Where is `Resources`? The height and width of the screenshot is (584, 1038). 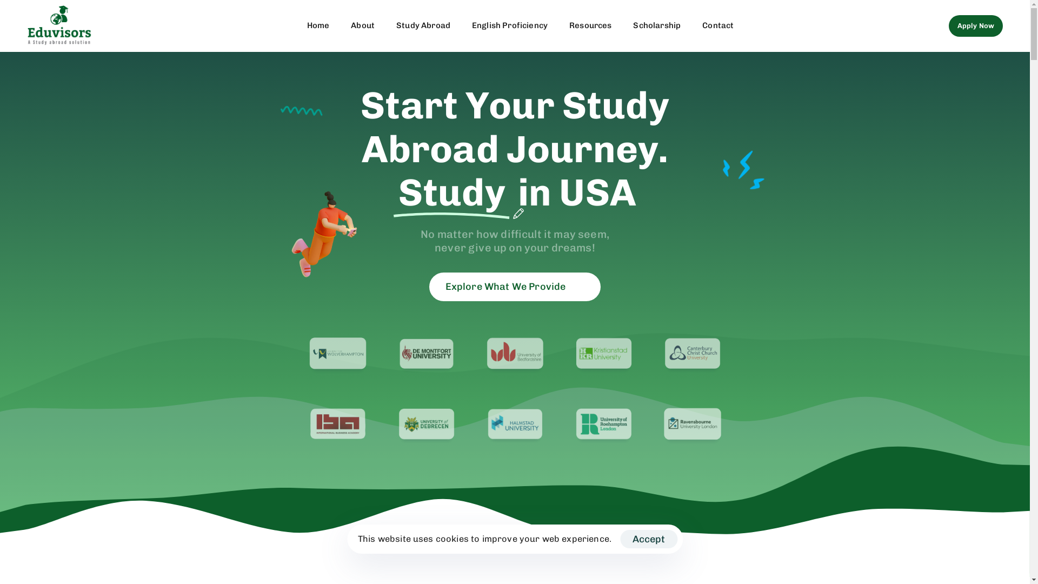
Resources is located at coordinates (590, 26).